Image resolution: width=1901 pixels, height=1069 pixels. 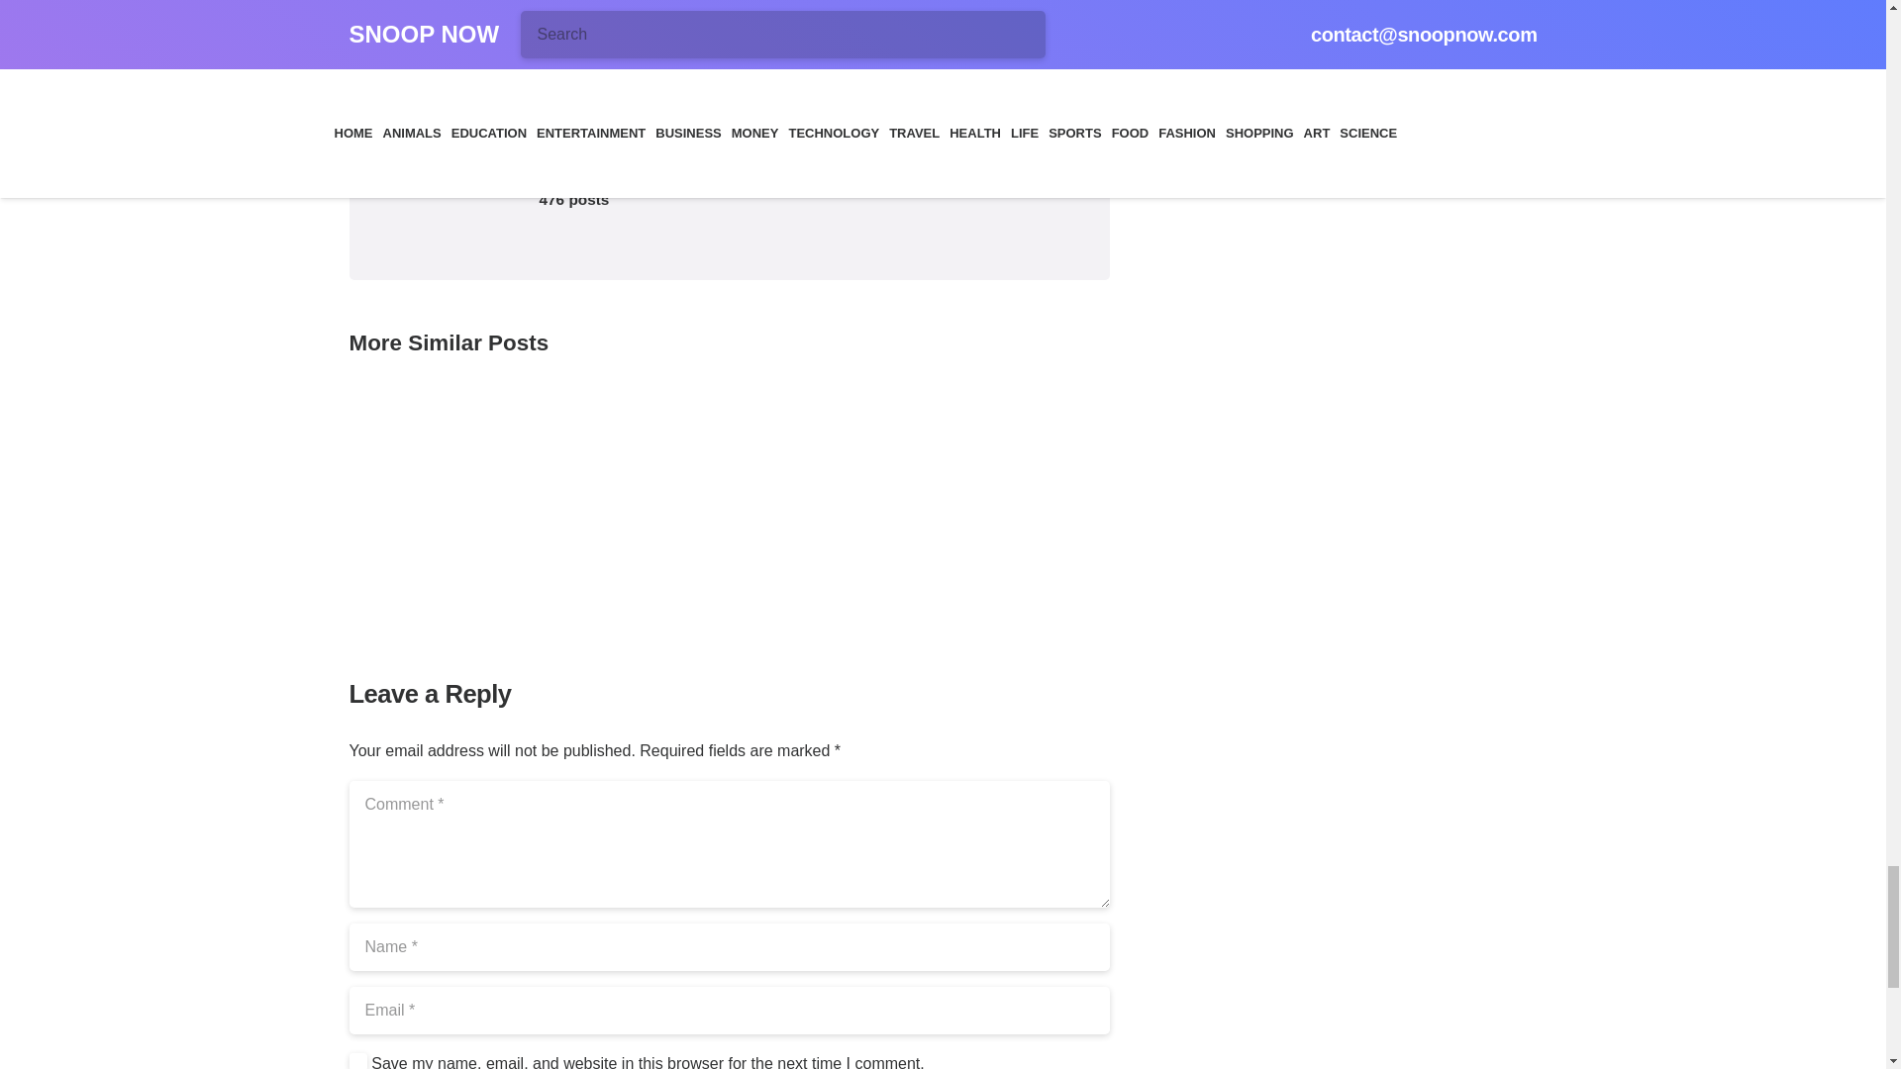 I want to click on netflix and disney, so click(x=442, y=28).